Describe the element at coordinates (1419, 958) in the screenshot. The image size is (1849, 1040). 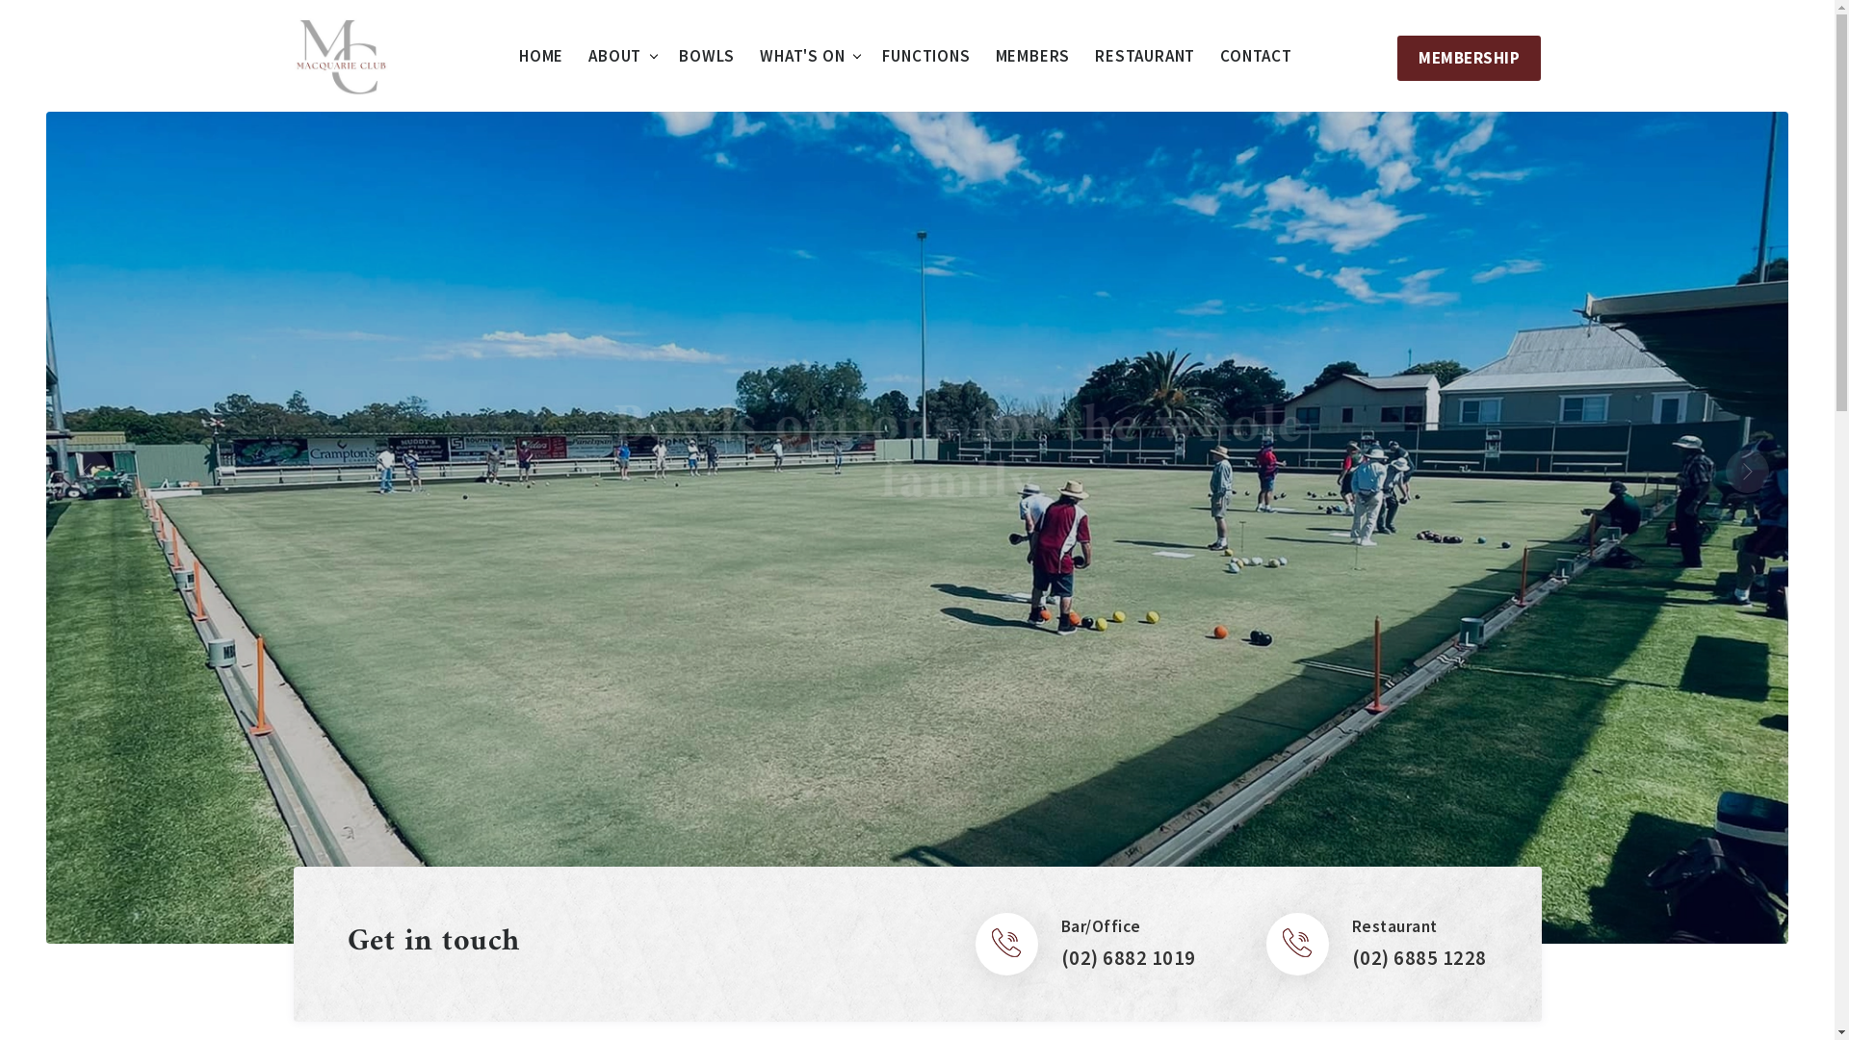
I see `(02) 6885 1228` at that location.